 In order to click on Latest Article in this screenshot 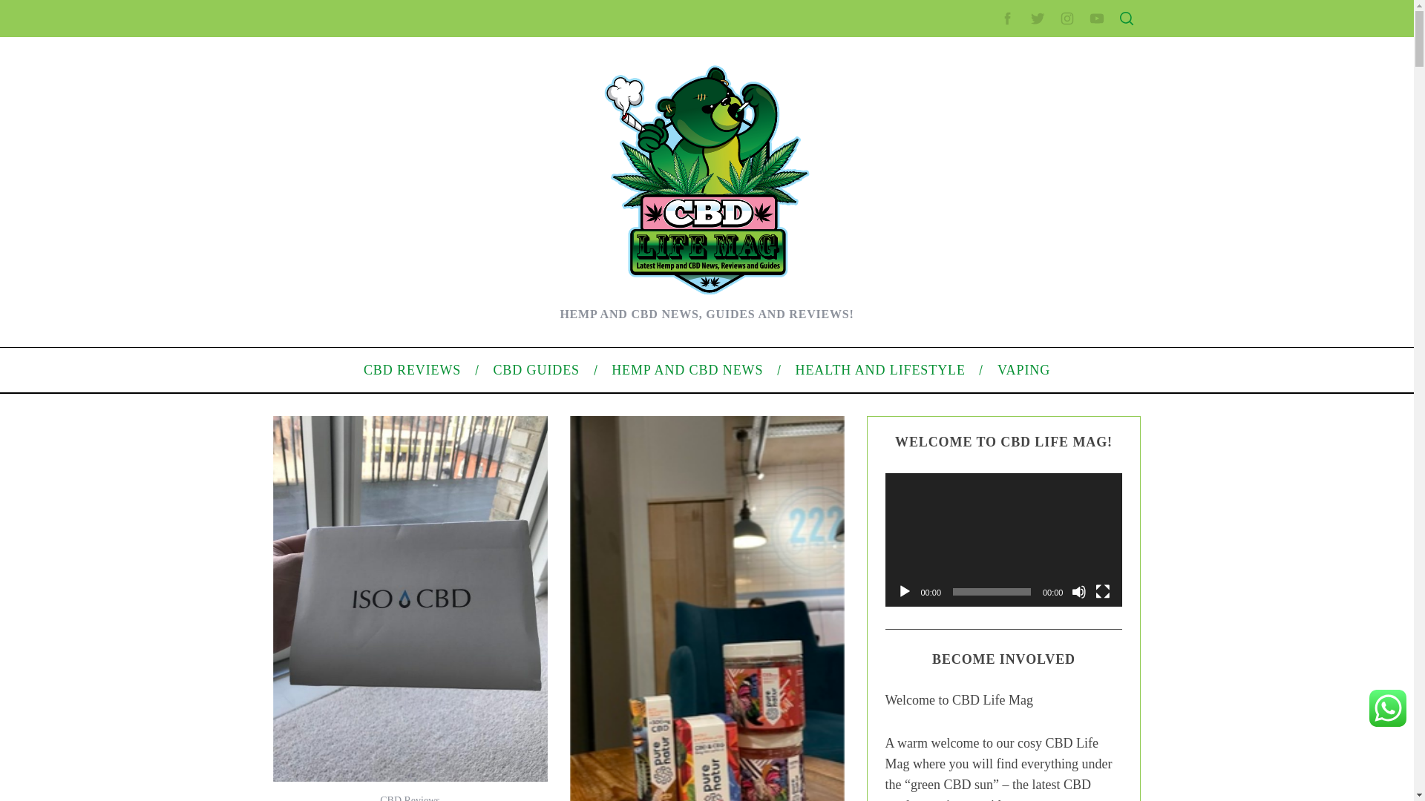, I will do `click(975, 168)`.